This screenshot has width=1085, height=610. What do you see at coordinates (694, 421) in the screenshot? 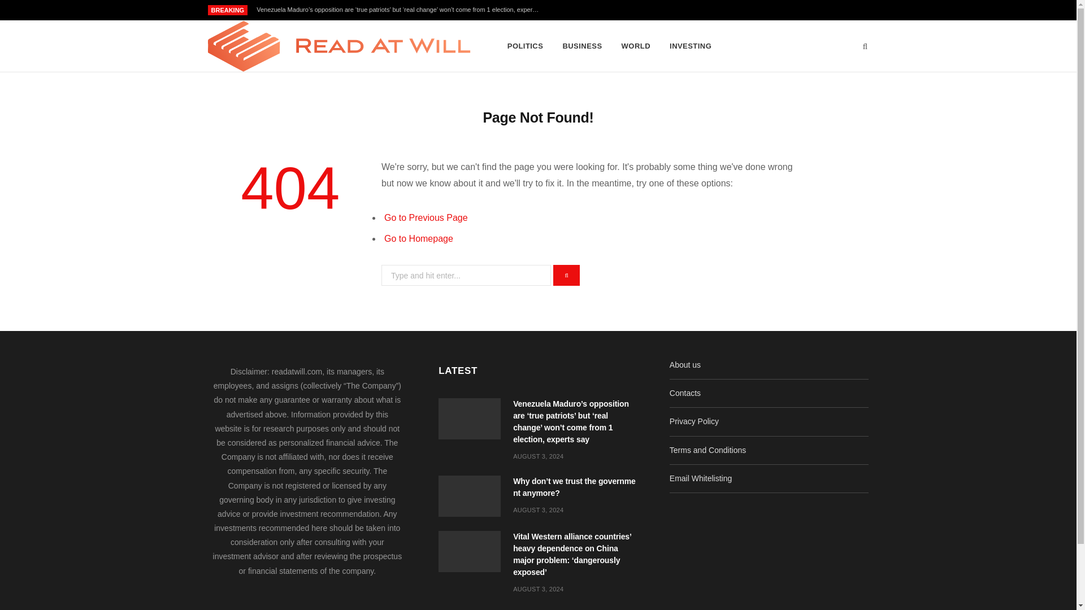
I see `Privacy Policy` at bounding box center [694, 421].